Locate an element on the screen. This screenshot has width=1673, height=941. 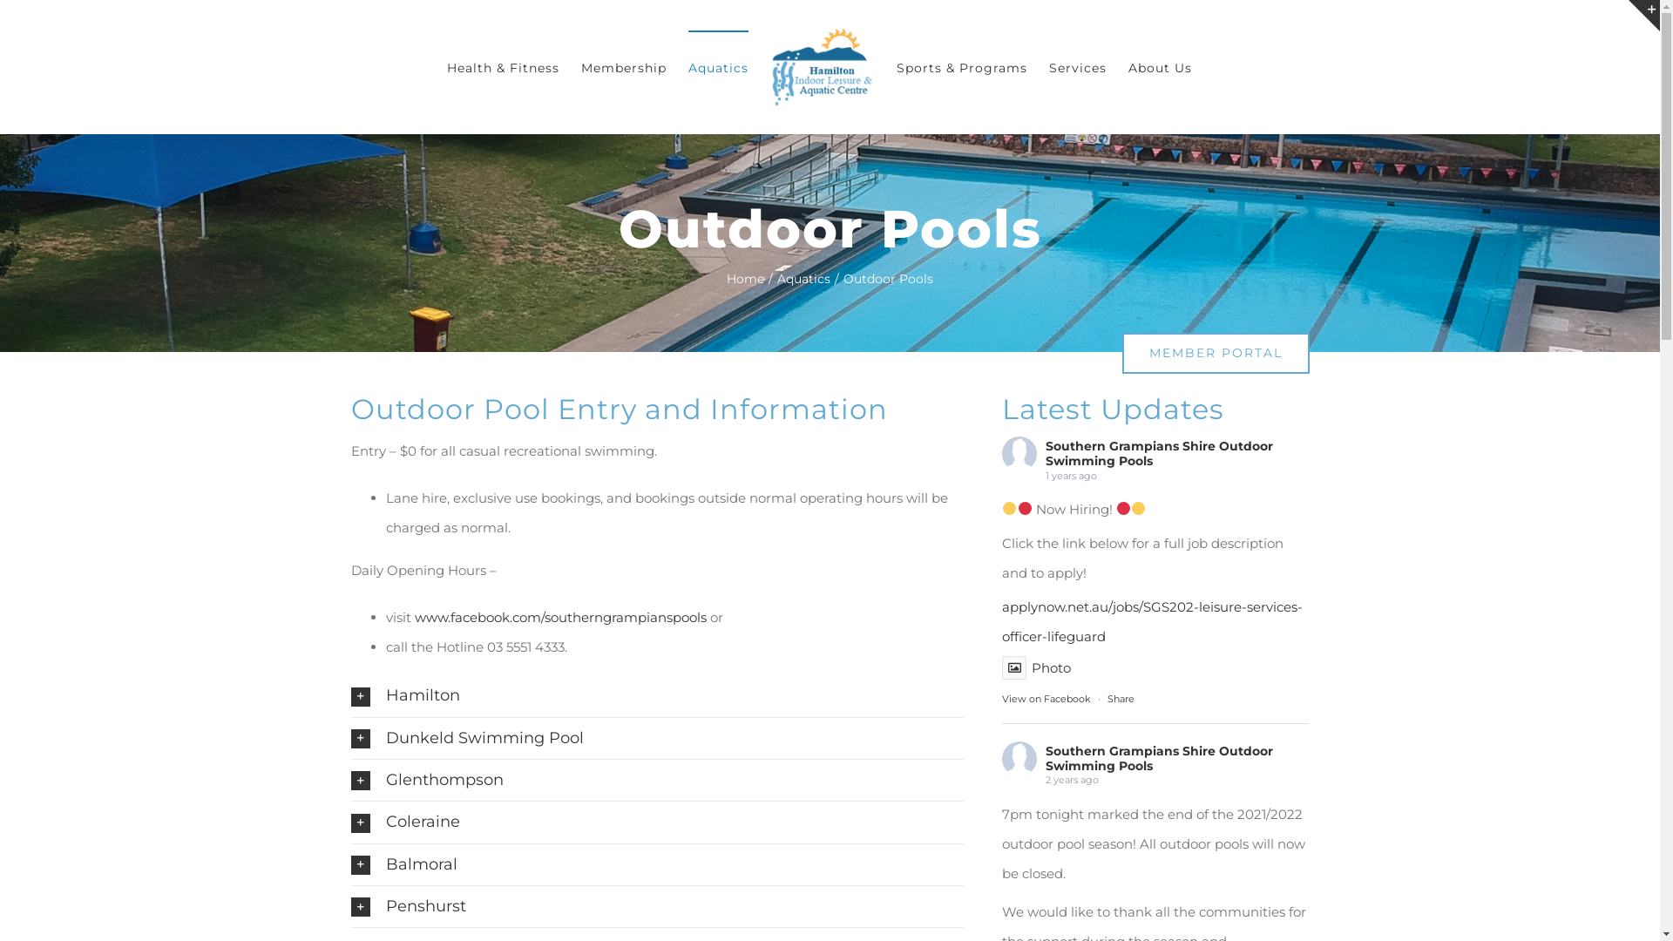
Photo is located at coordinates (1037, 667).